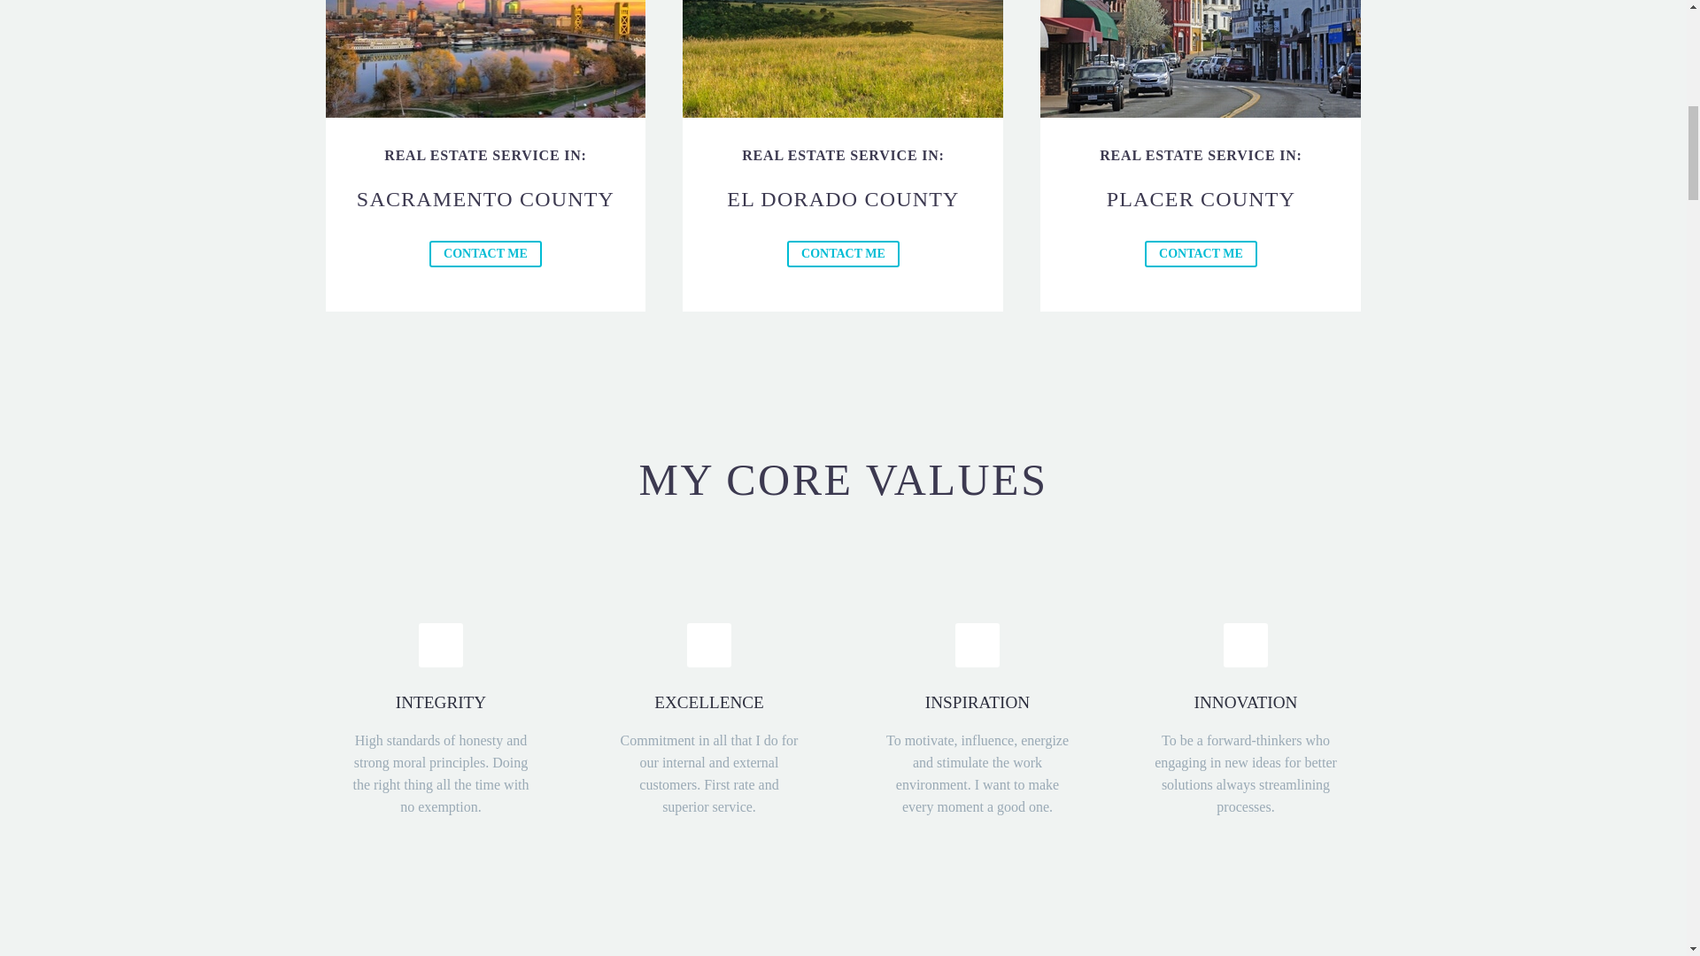 This screenshot has height=956, width=1700. I want to click on CONTACT ME, so click(843, 254).